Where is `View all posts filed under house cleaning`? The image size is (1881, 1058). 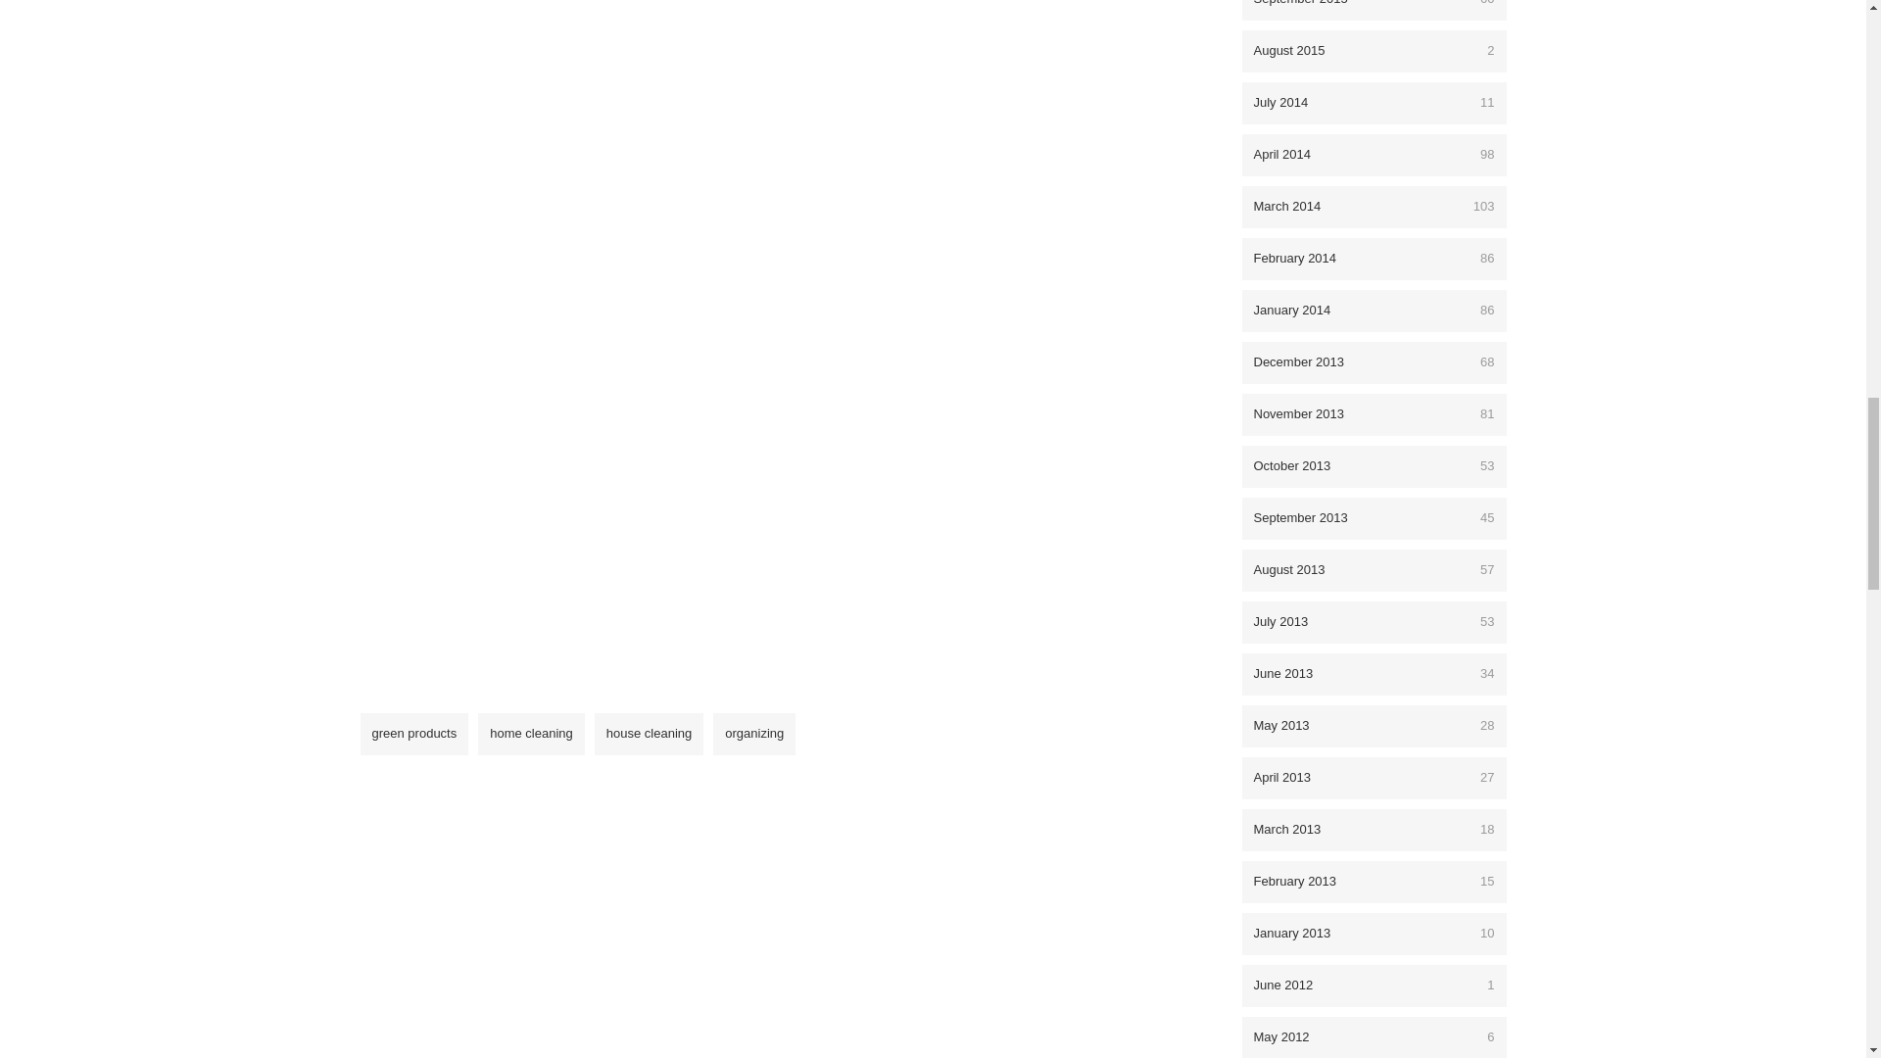
View all posts filed under house cleaning is located at coordinates (649, 734).